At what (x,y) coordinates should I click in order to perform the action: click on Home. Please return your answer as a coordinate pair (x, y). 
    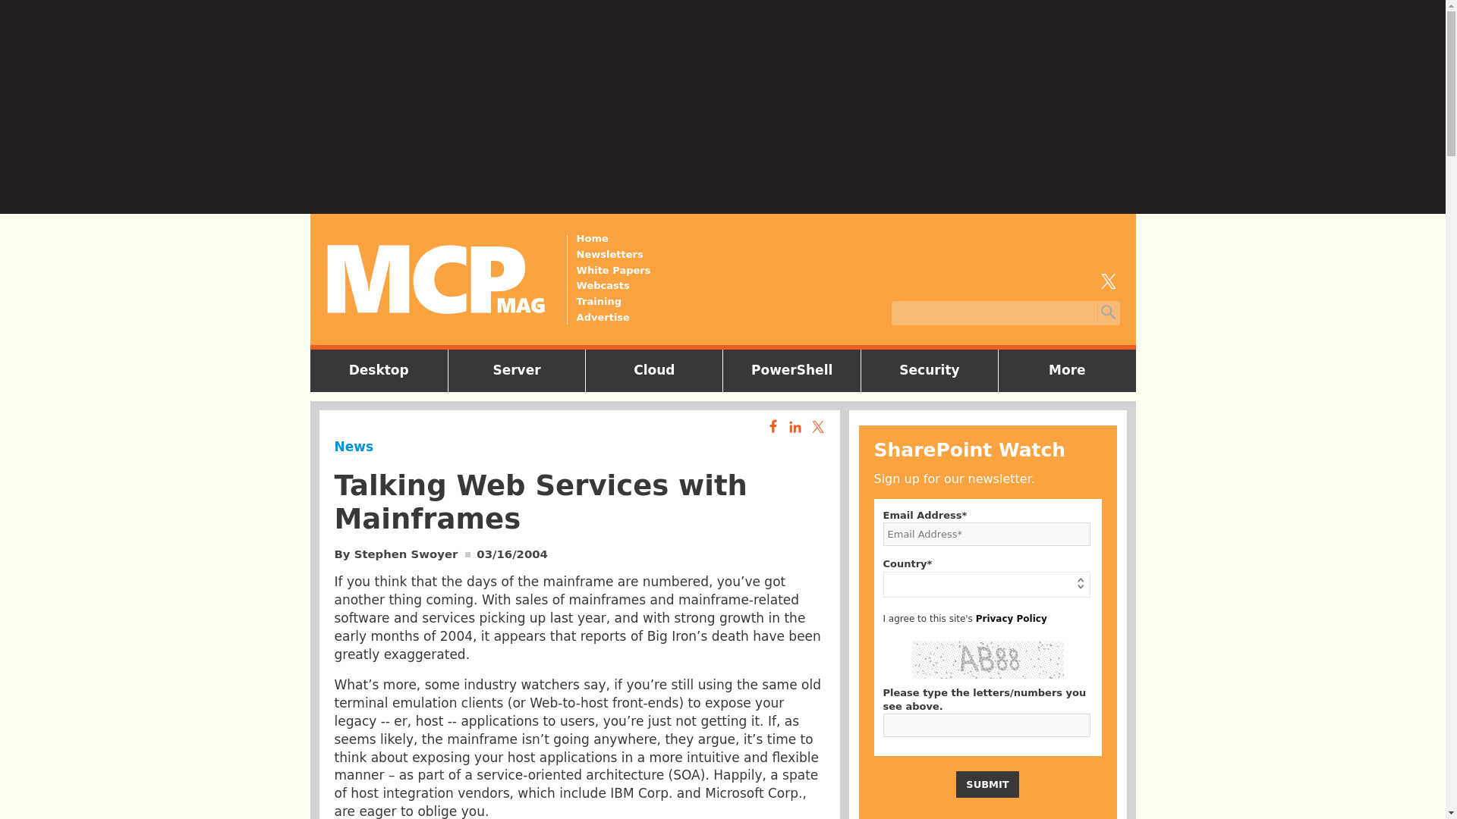
    Looking at the image, I should click on (614, 238).